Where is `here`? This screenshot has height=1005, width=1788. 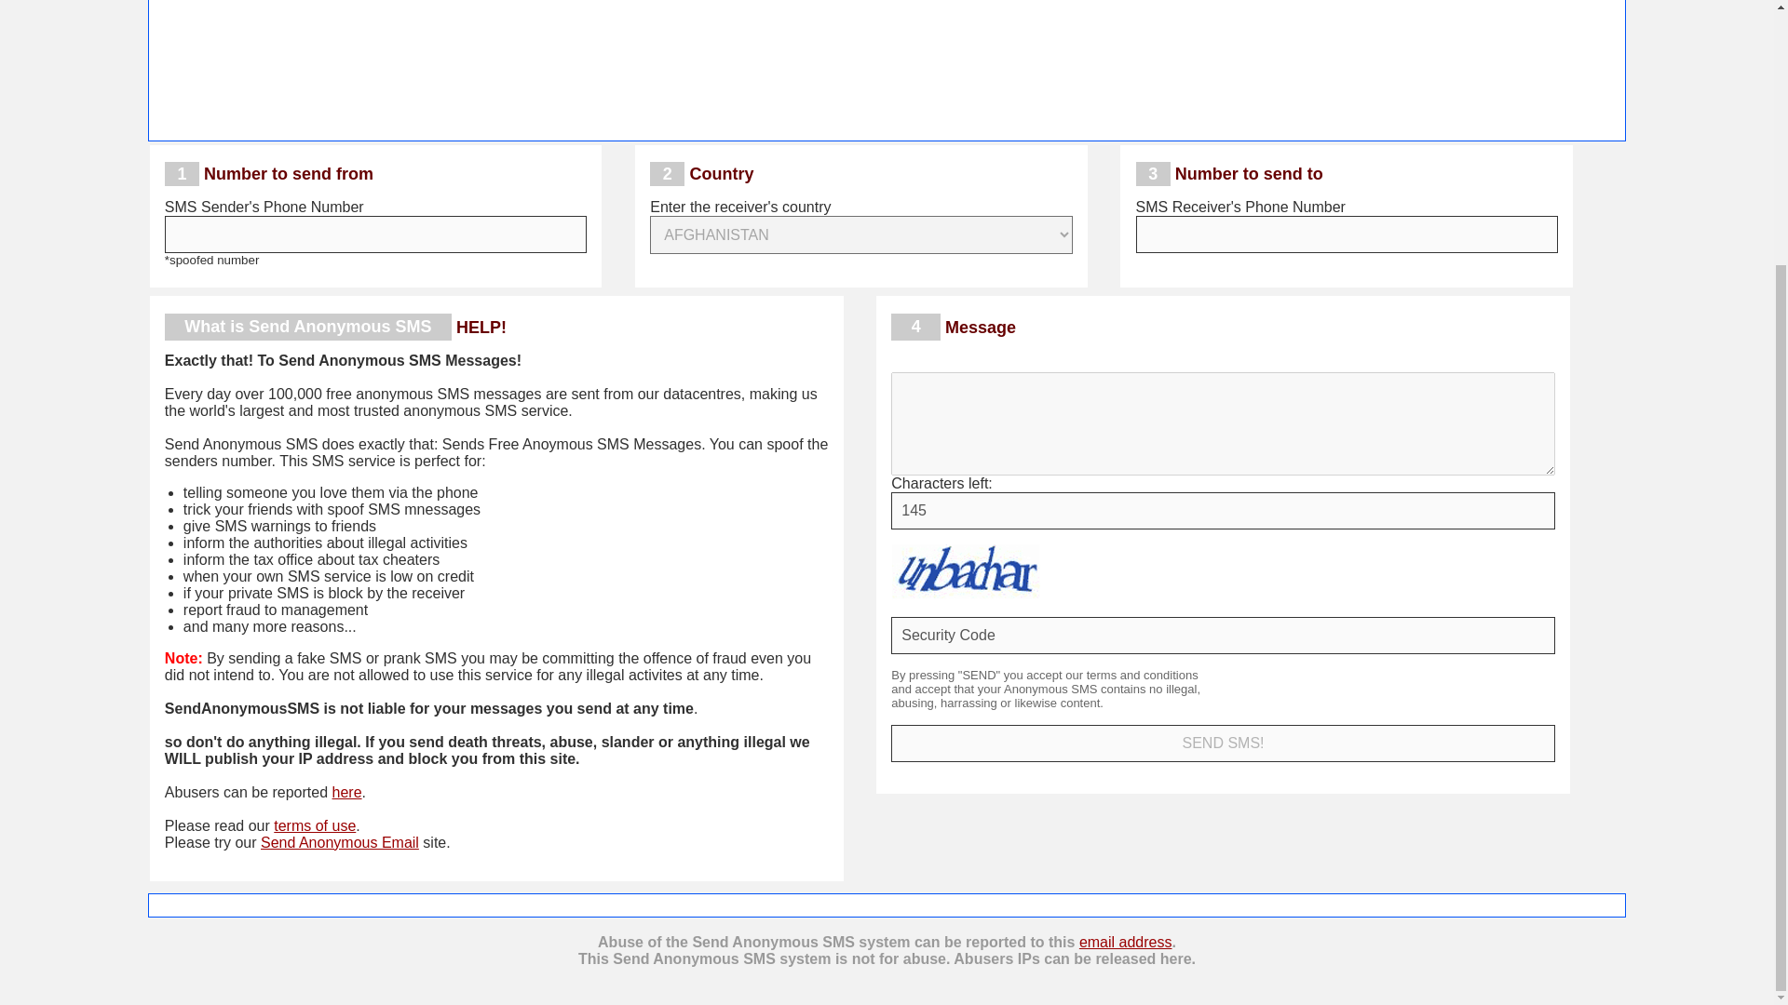 here is located at coordinates (347, 792).